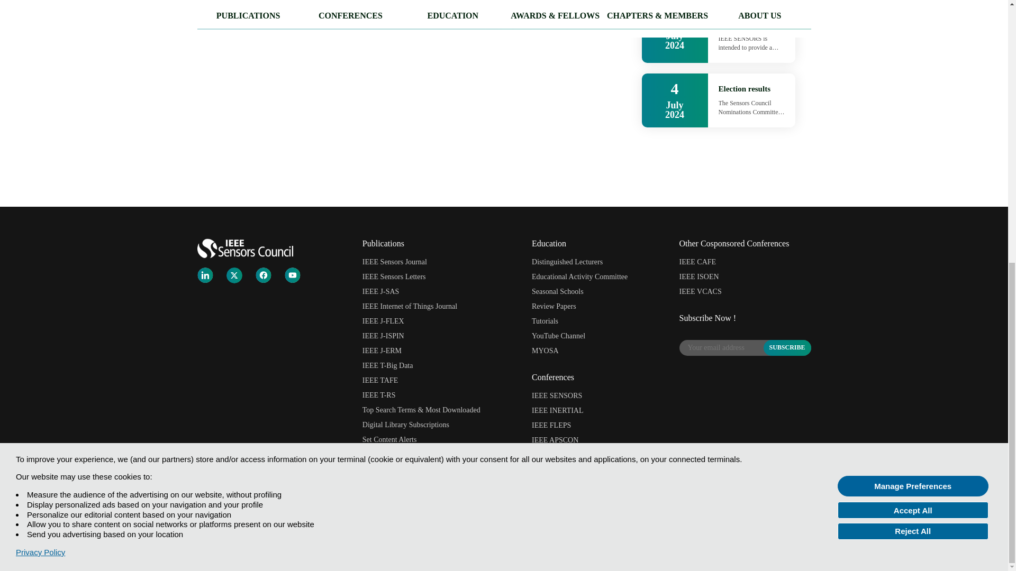 The height and width of the screenshot is (571, 1016). Describe the element at coordinates (786, 347) in the screenshot. I see `SUBSCRIBE` at that location.